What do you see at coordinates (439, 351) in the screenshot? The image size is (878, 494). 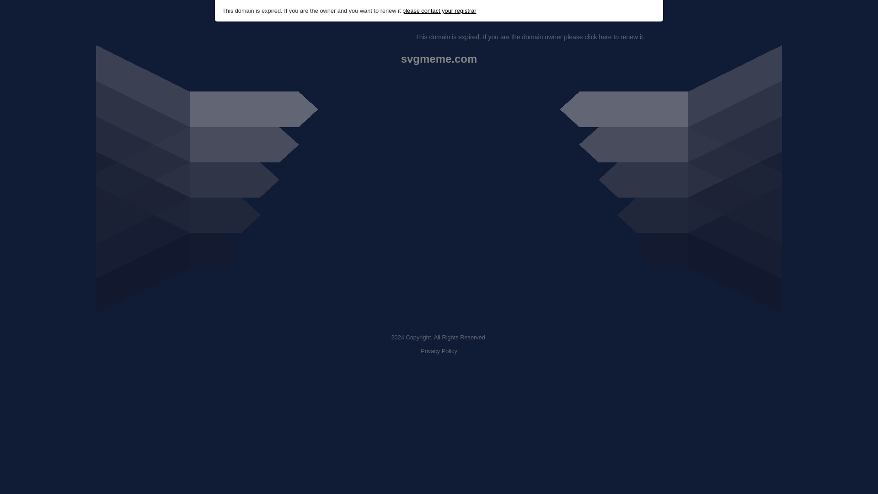 I see `Privacy Policy` at bounding box center [439, 351].